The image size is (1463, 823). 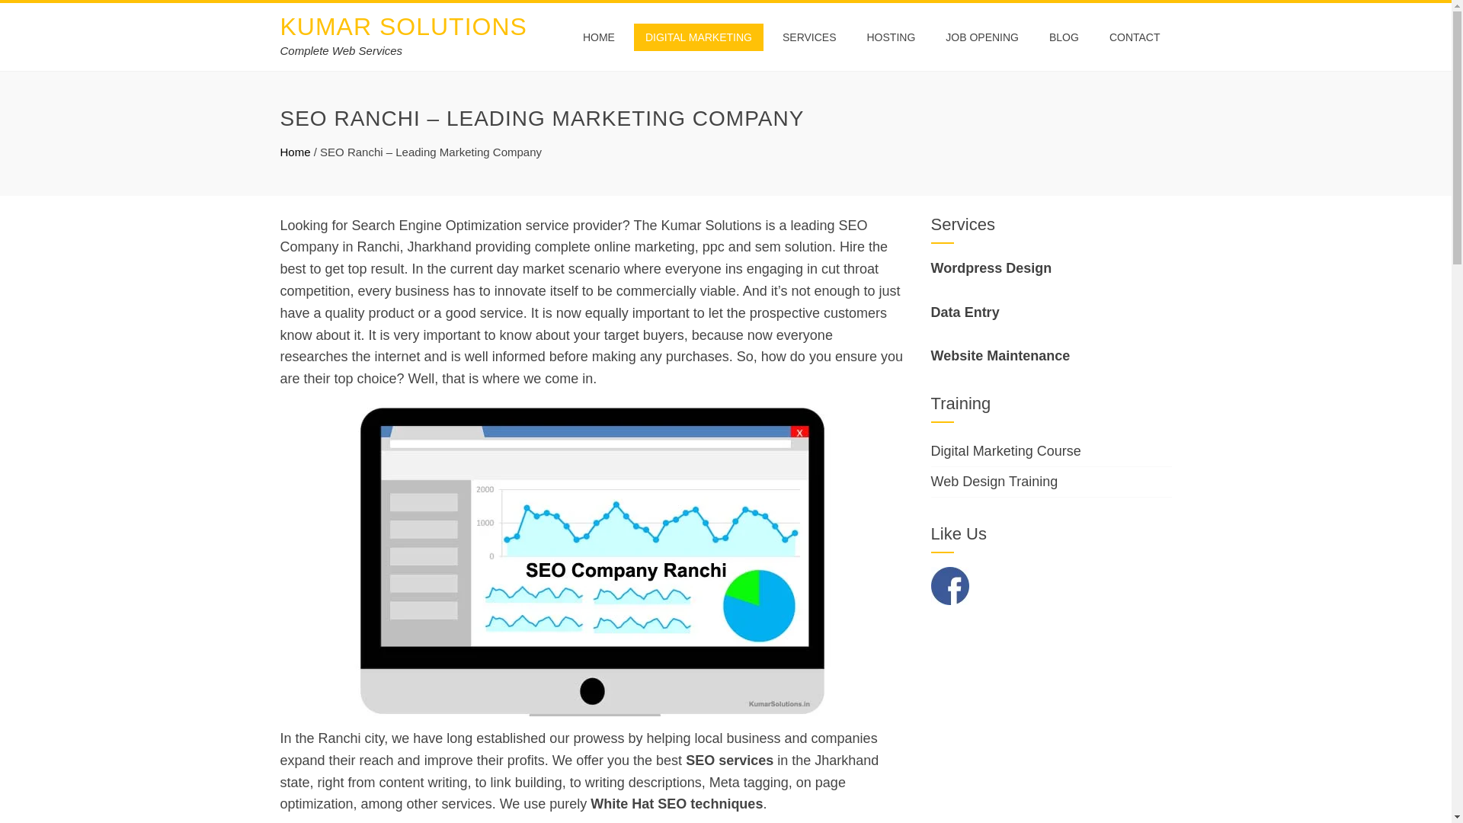 What do you see at coordinates (599, 37) in the screenshot?
I see `HOME` at bounding box center [599, 37].